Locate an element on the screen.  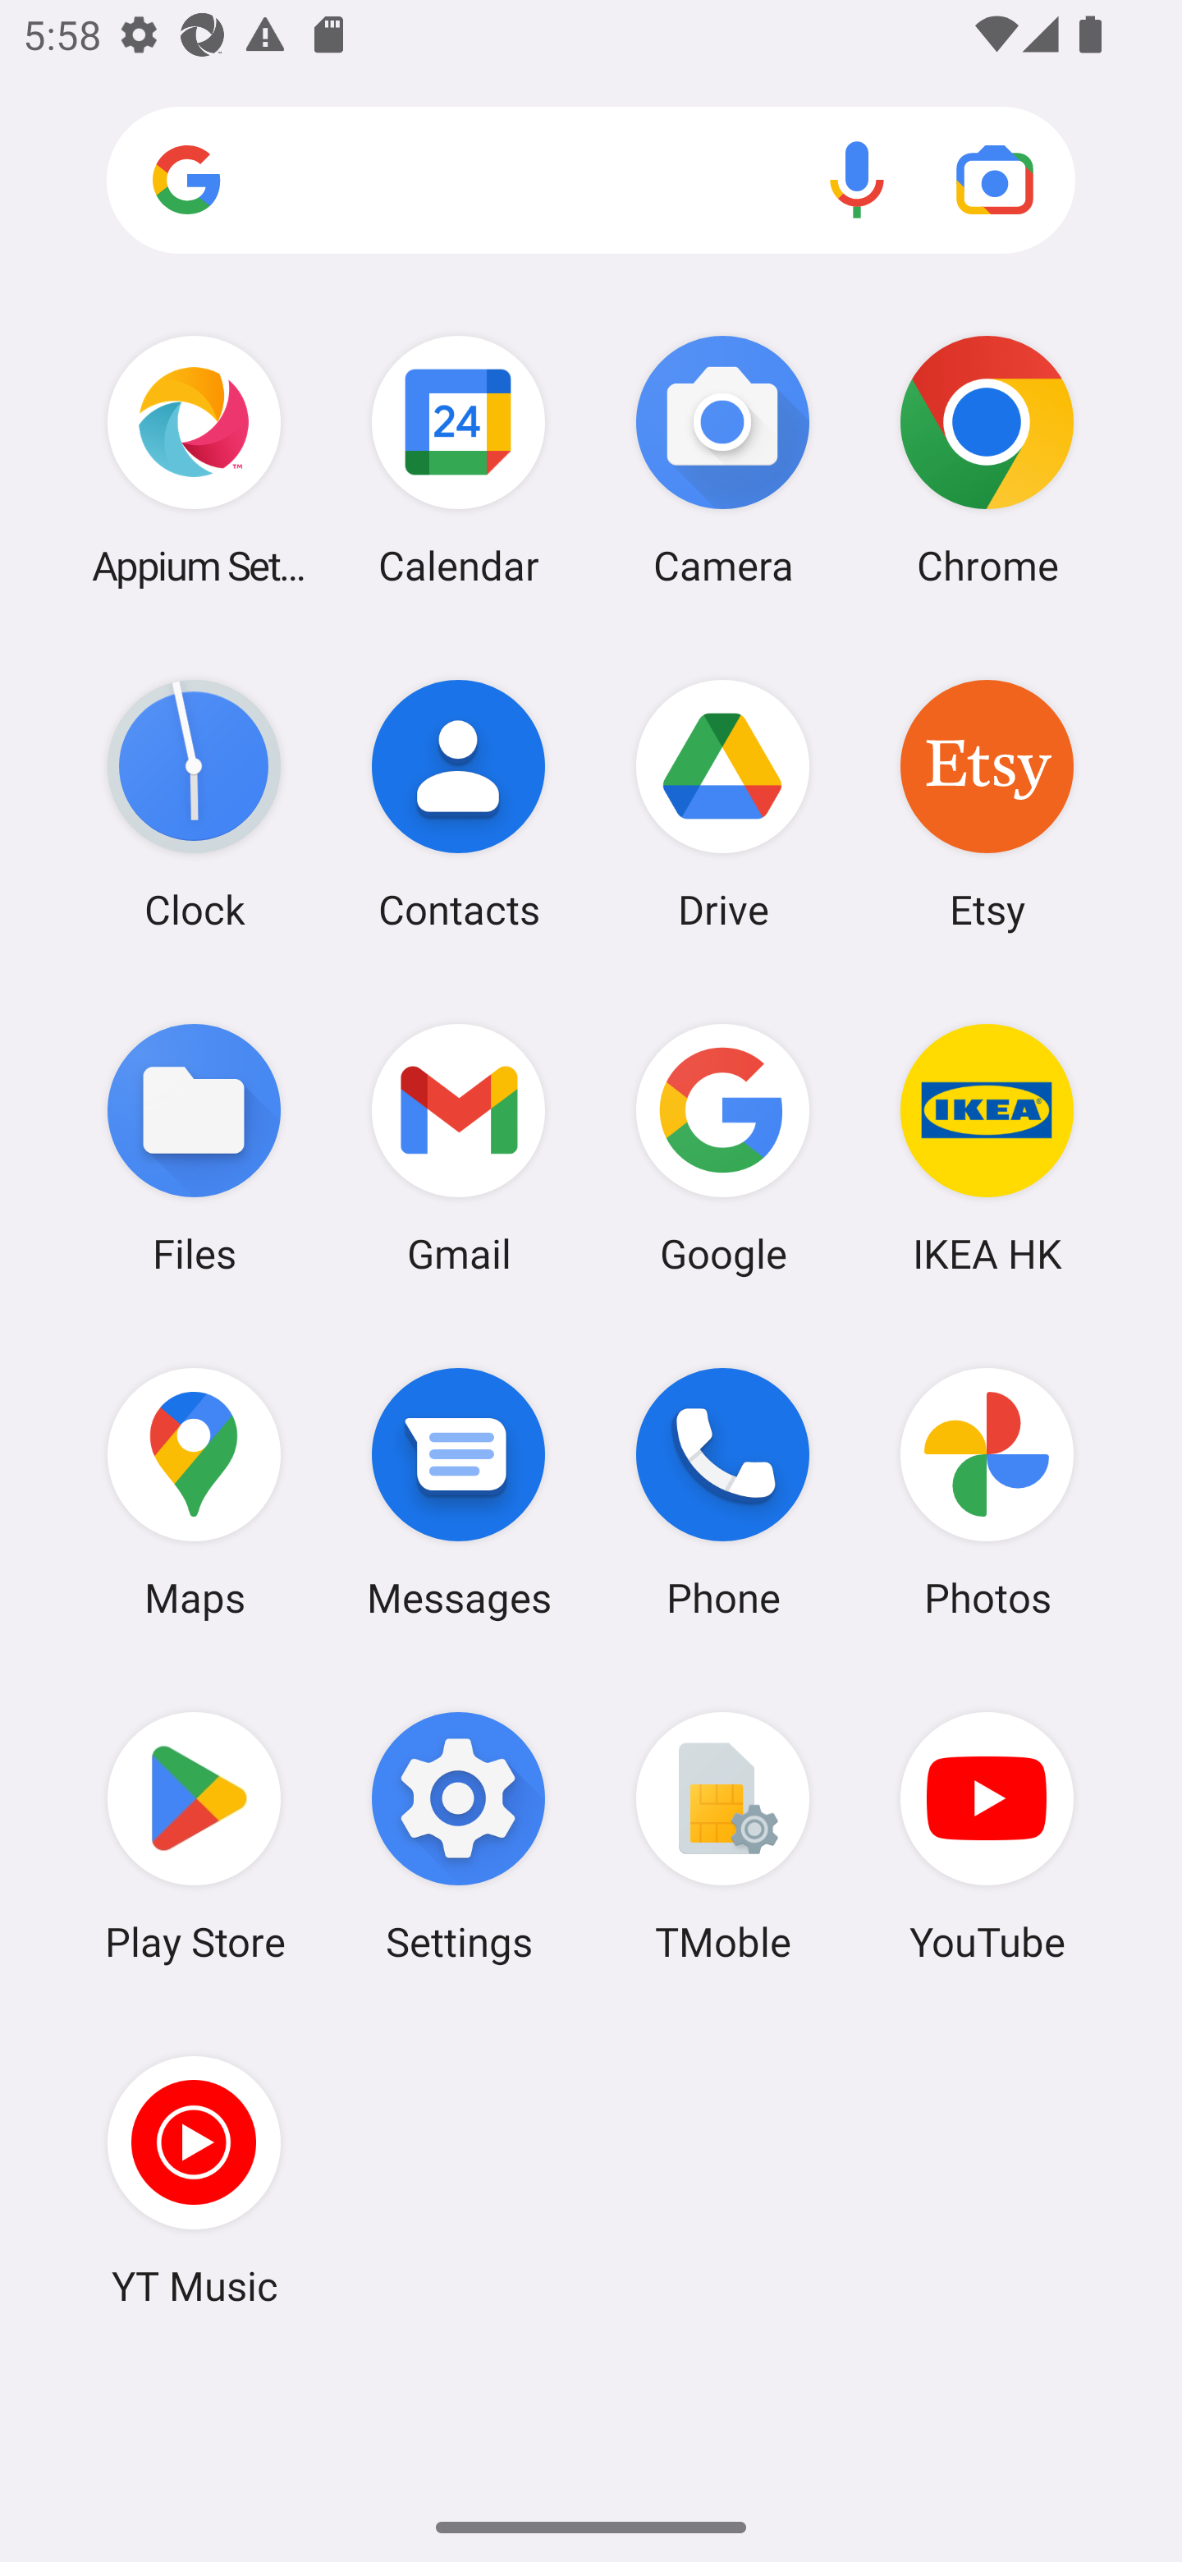
Google Lens is located at coordinates (995, 179).